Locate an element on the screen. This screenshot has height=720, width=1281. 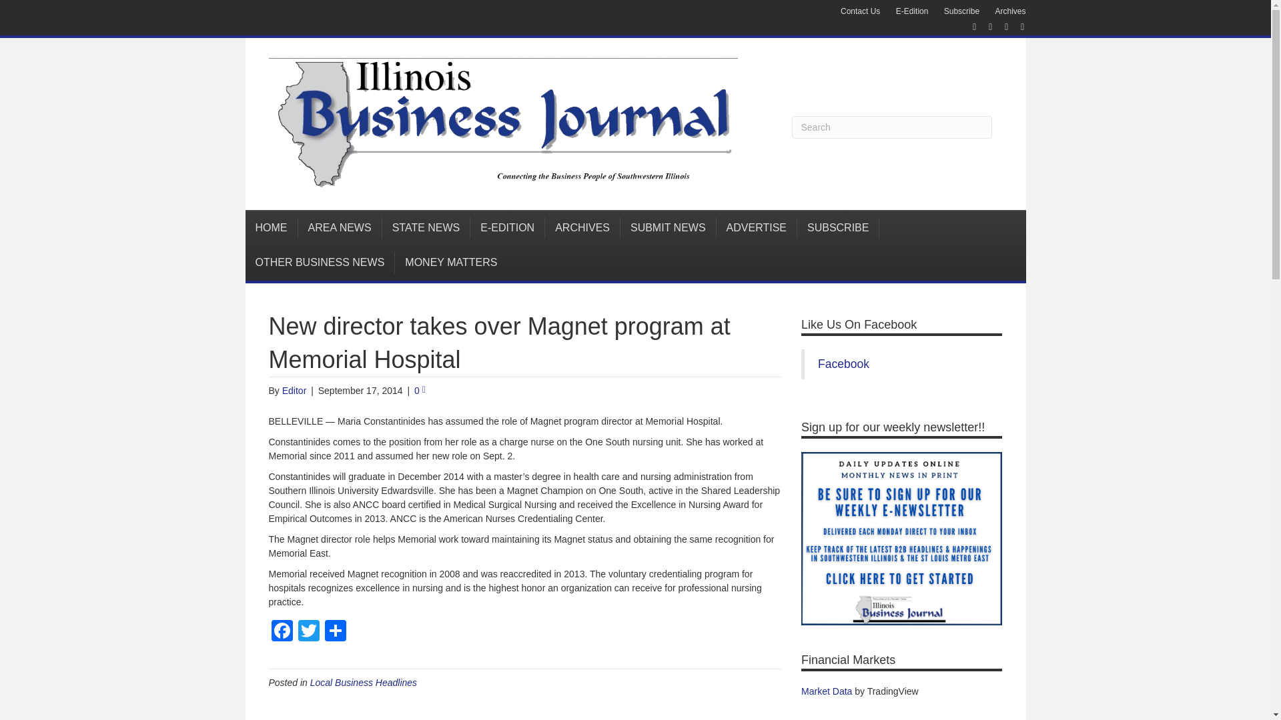
SUBSCRIBE is located at coordinates (838, 228).